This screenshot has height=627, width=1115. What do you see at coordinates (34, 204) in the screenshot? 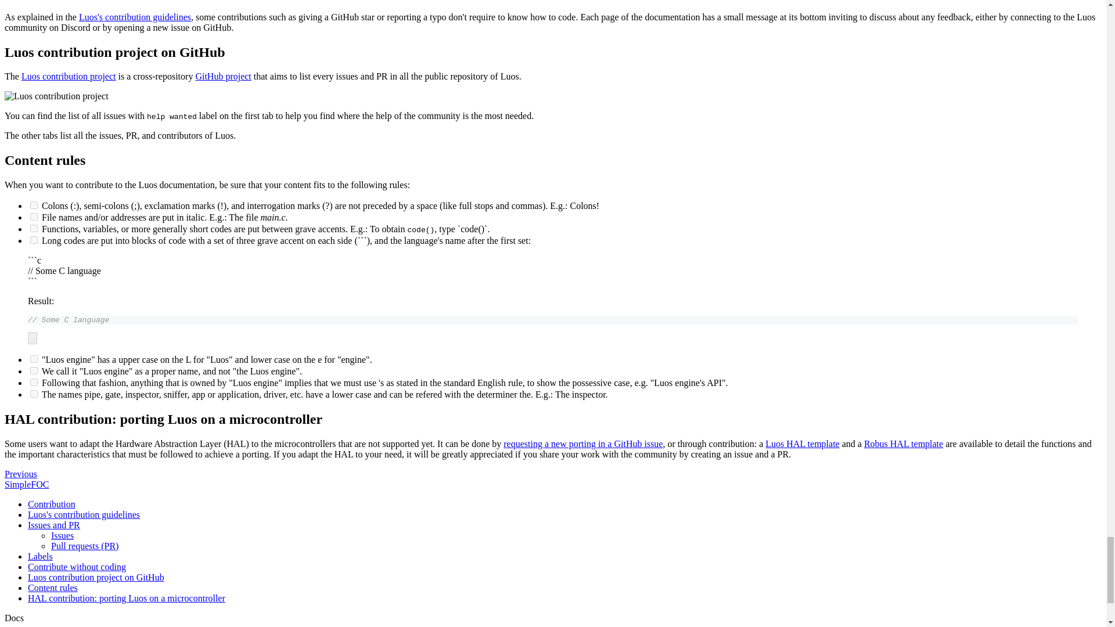
I see `on` at bounding box center [34, 204].